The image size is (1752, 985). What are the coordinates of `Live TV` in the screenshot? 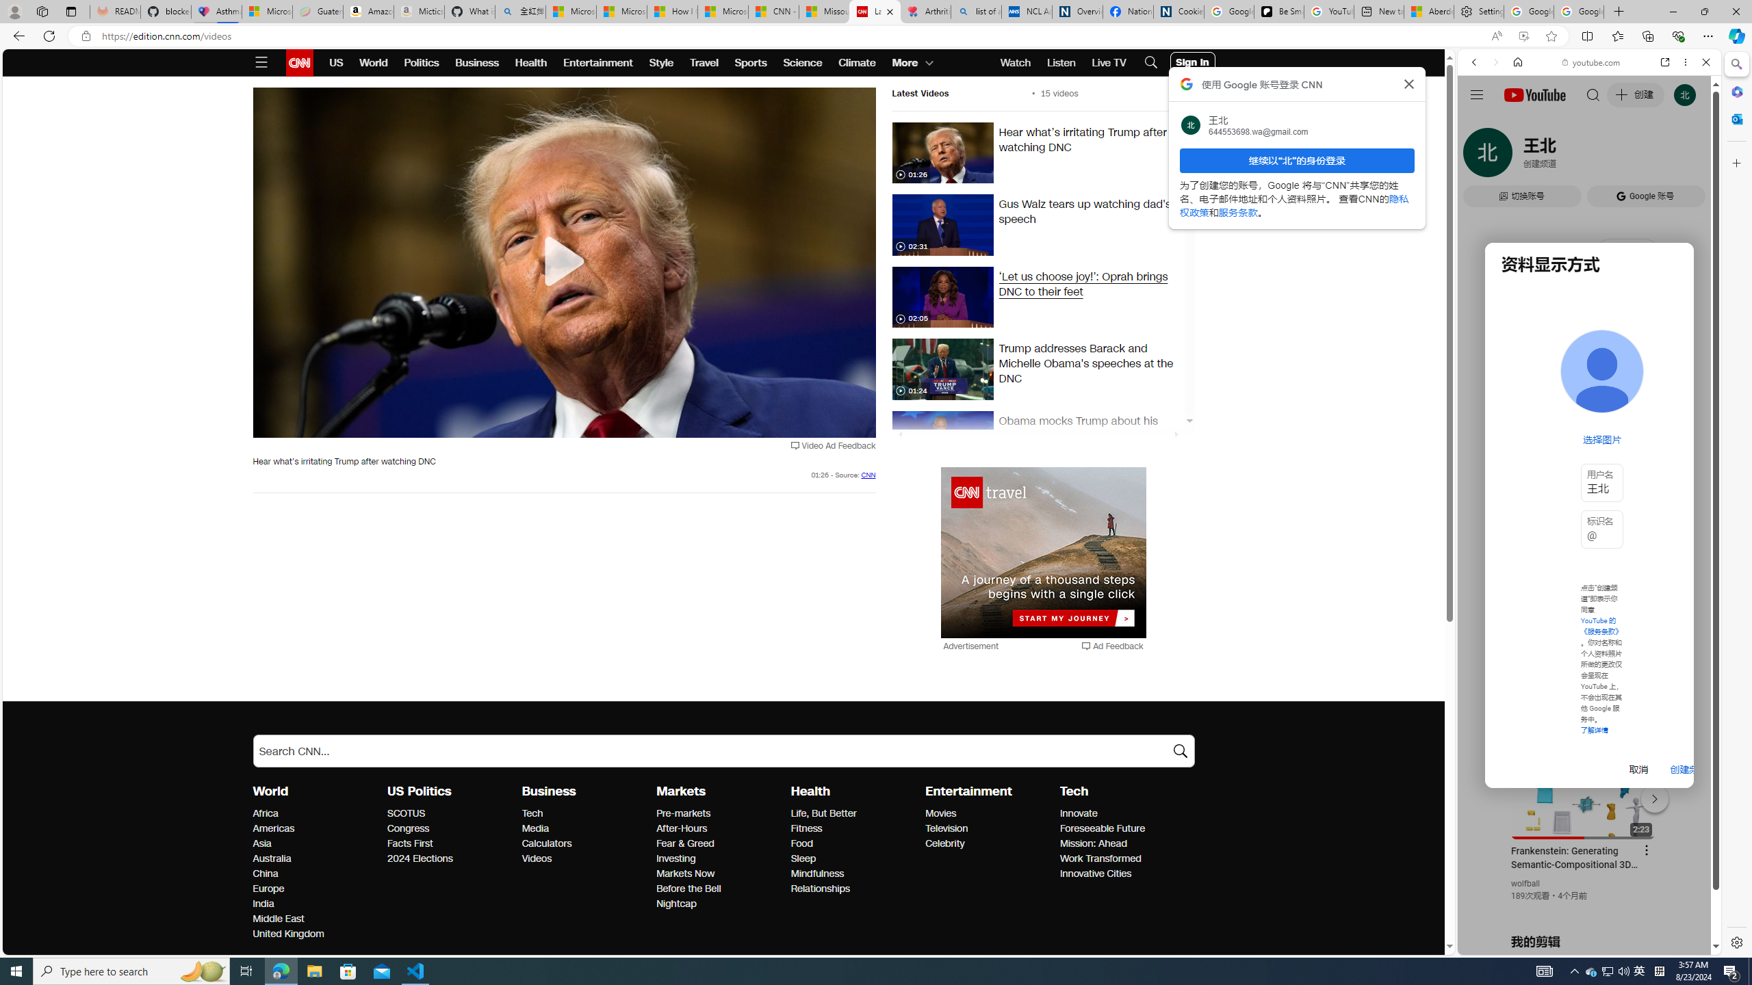 It's located at (1109, 63).